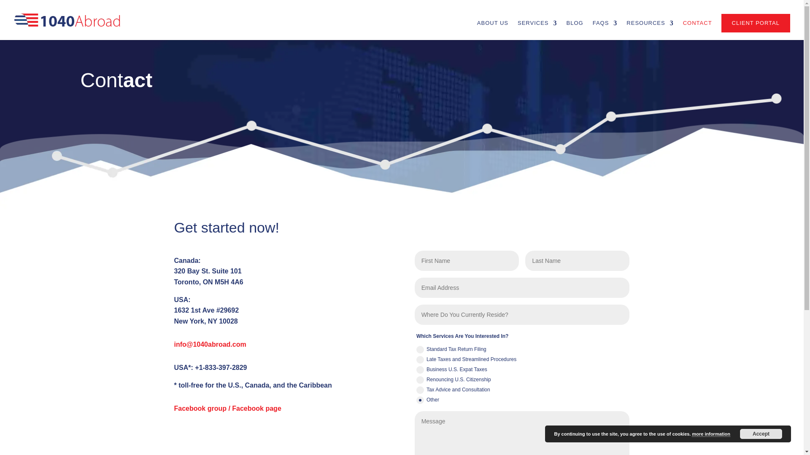 The image size is (810, 455). What do you see at coordinates (650, 30) in the screenshot?
I see `RESOURCES` at bounding box center [650, 30].